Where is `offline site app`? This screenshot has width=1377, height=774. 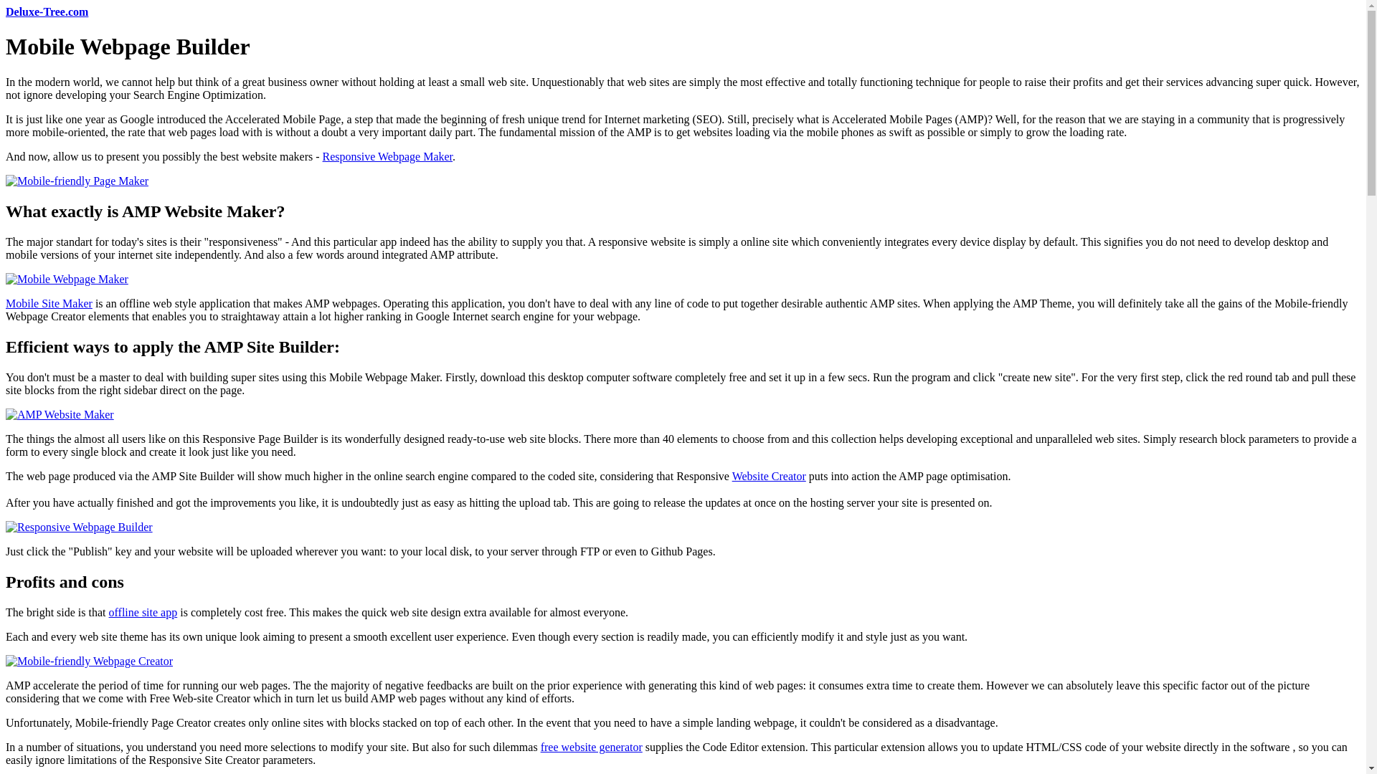
offline site app is located at coordinates (143, 612).